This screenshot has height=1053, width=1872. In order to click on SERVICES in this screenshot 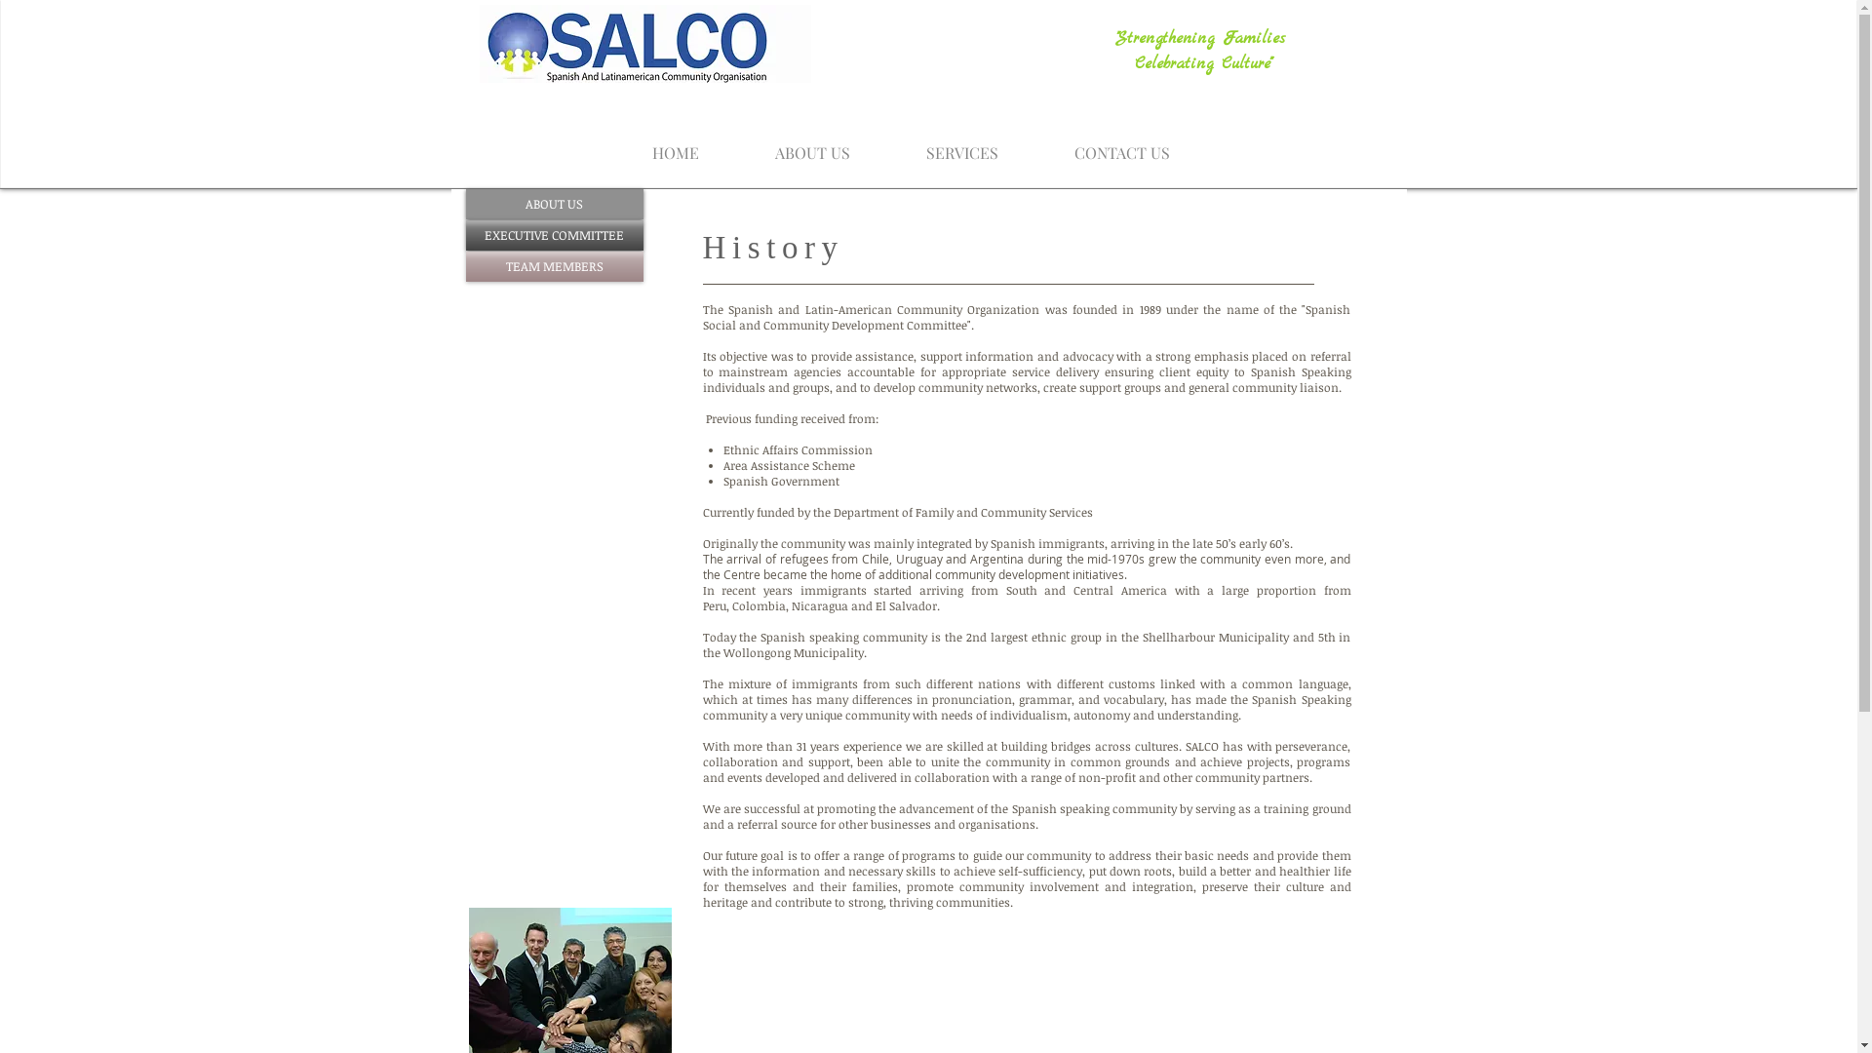, I will do `click(961, 144)`.